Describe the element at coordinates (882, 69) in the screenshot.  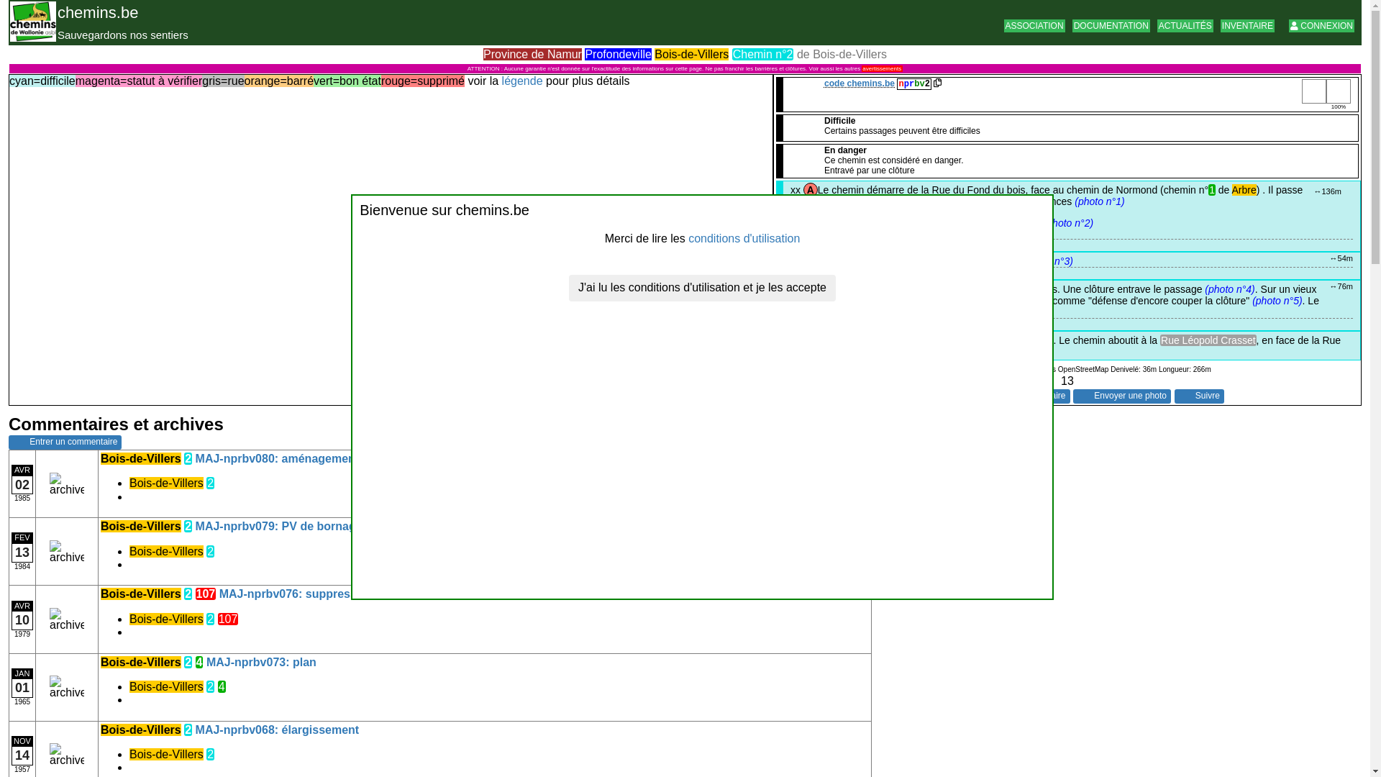
I see `avertissements` at that location.